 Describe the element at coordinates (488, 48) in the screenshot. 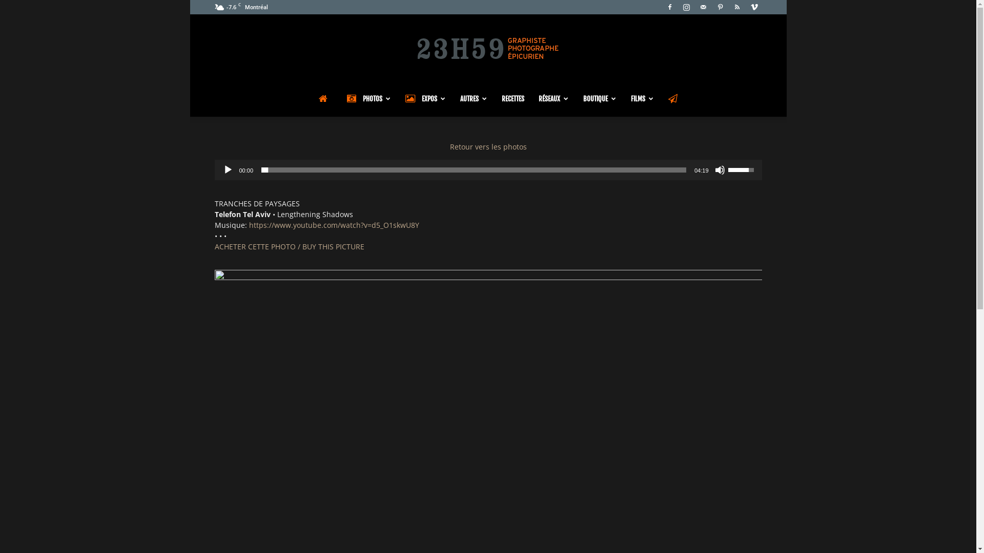

I see `23h59` at that location.